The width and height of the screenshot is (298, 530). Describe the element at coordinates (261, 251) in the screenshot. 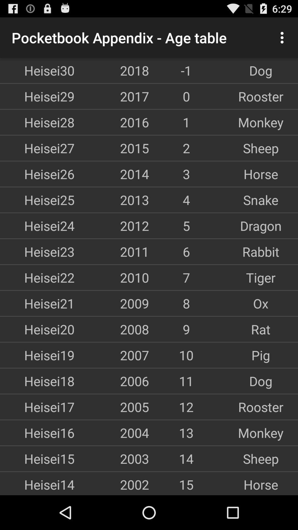

I see `turn off the item above 7 item` at that location.